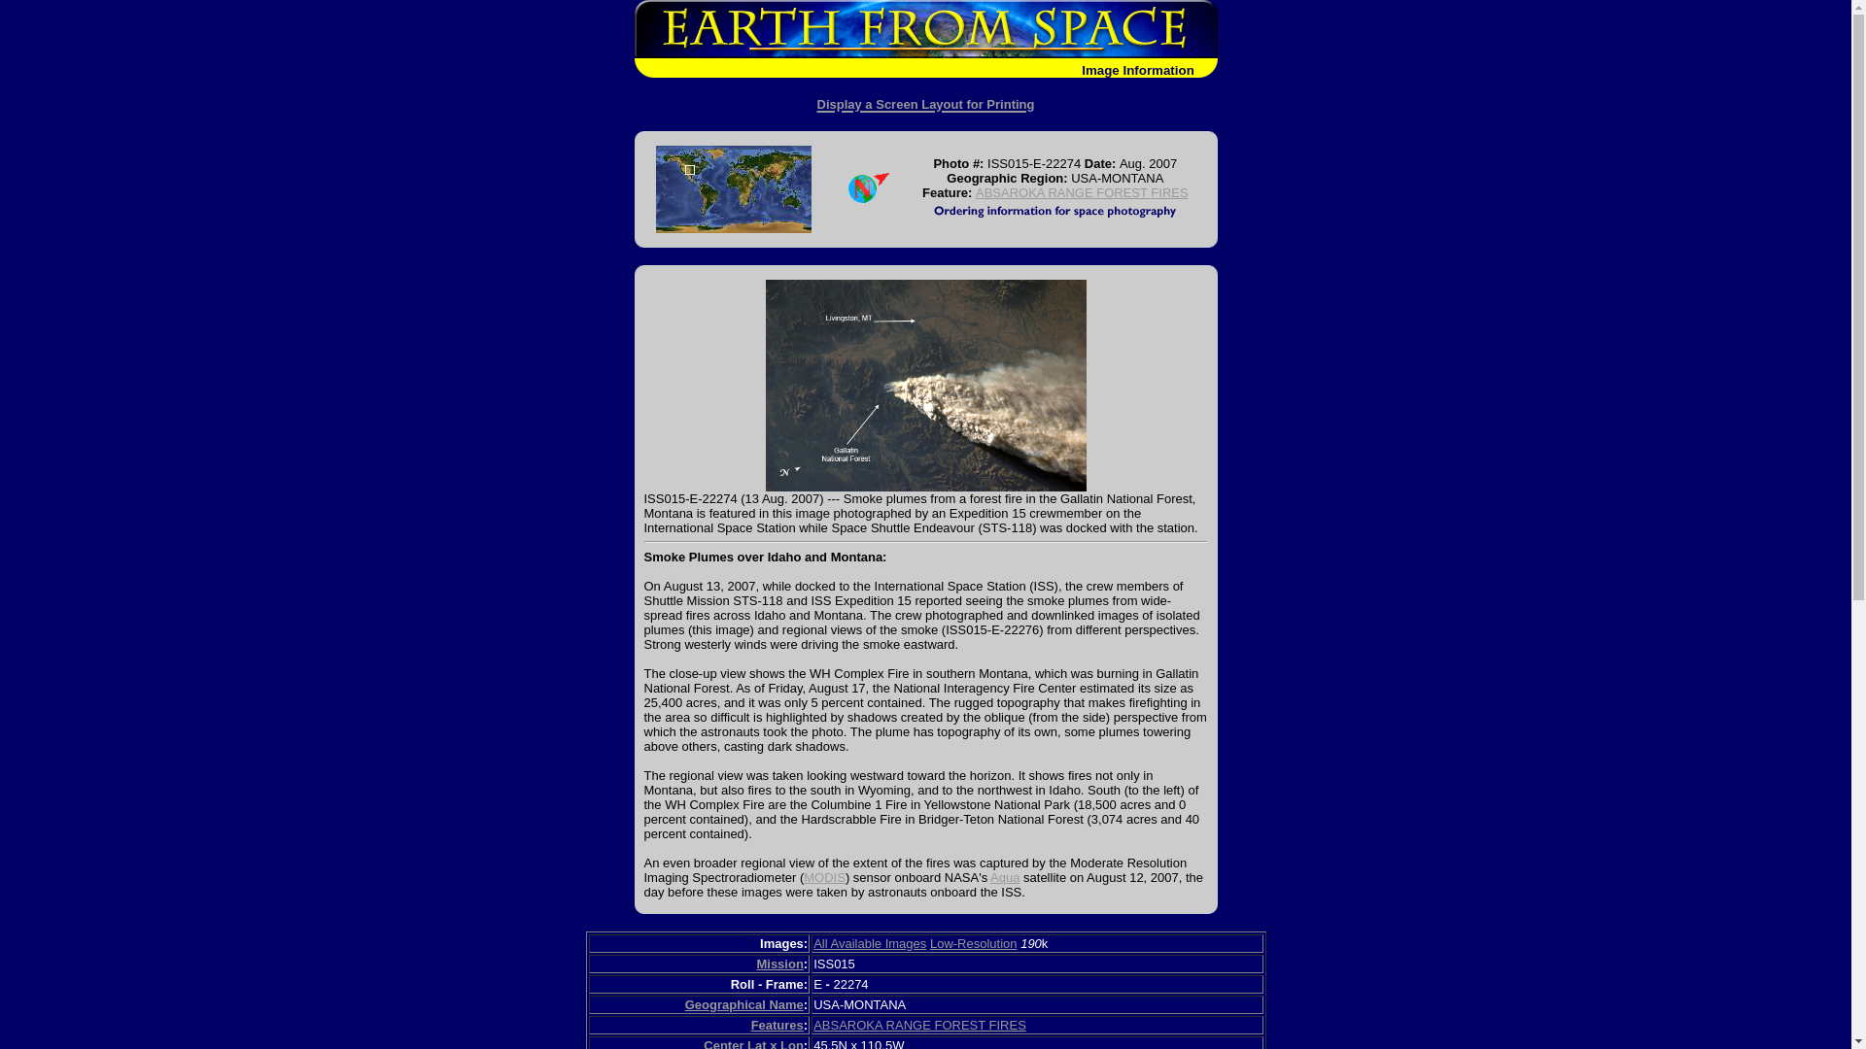 Image resolution: width=1866 pixels, height=1049 pixels. What do you see at coordinates (1005, 878) in the screenshot?
I see `Aqua` at bounding box center [1005, 878].